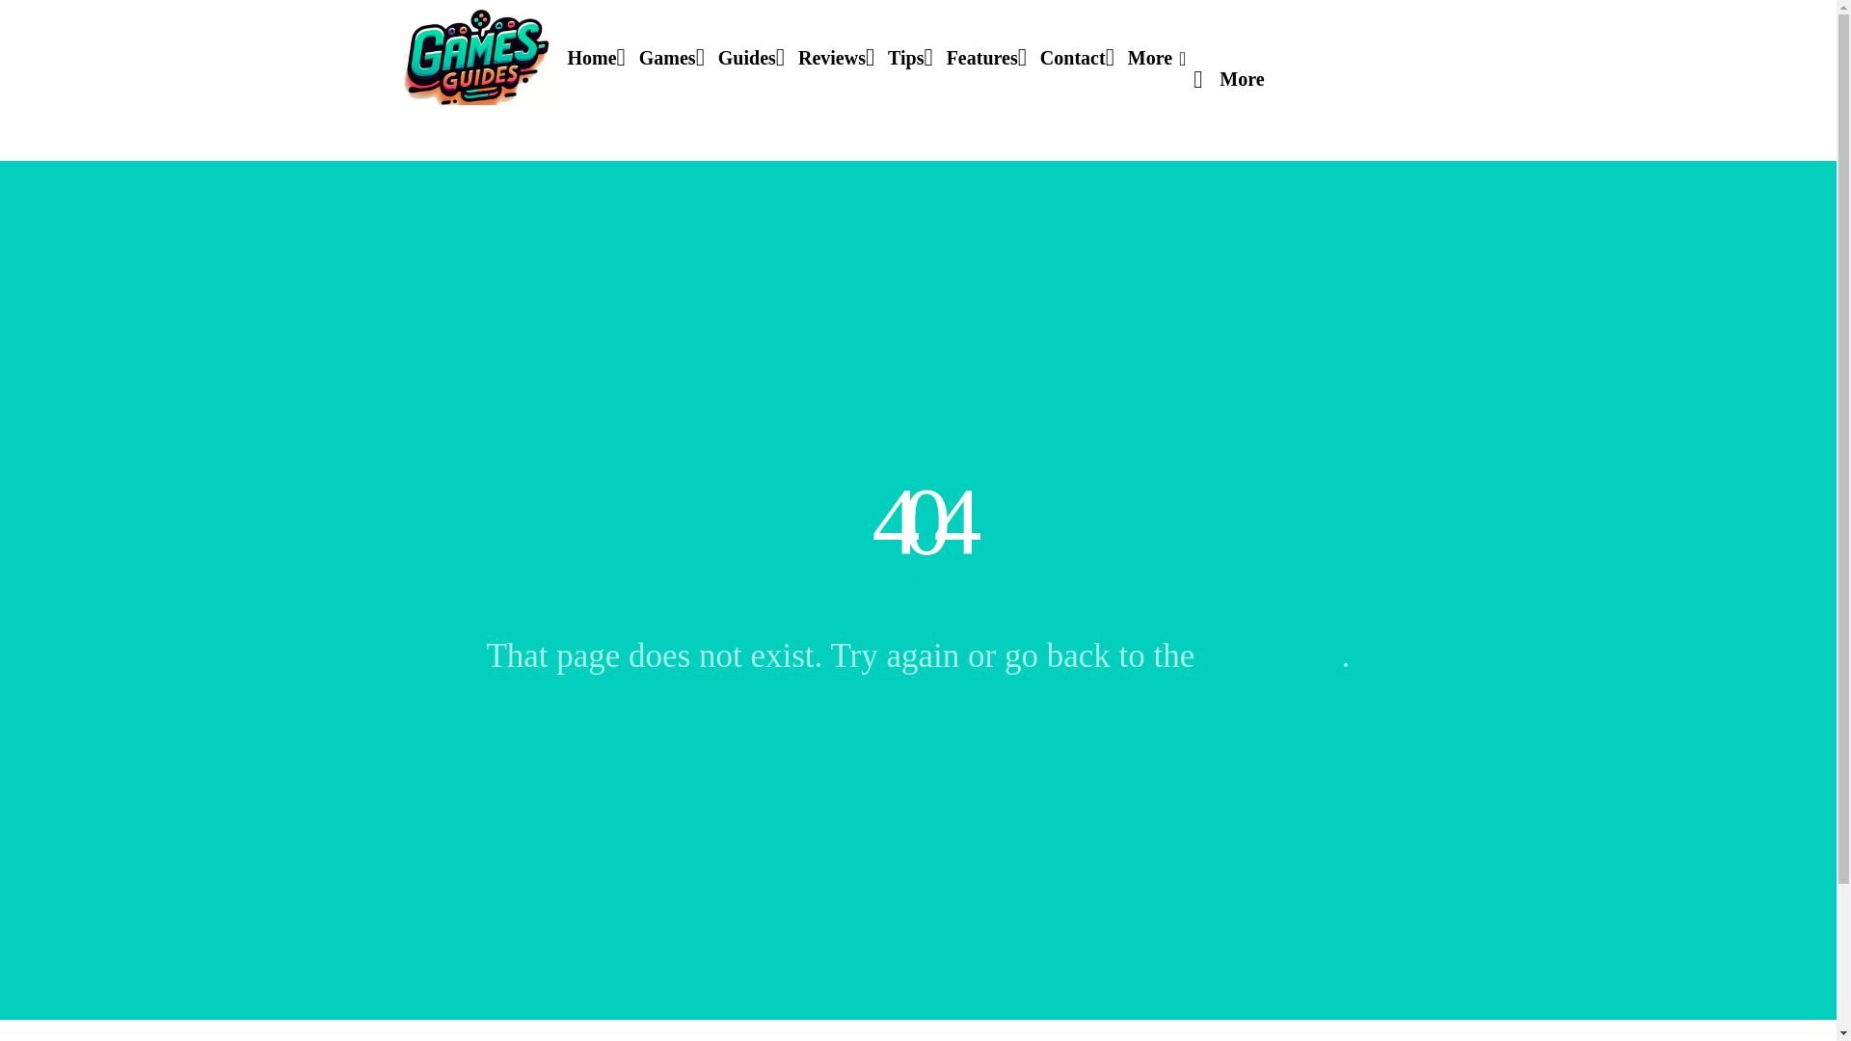  I want to click on More, so click(1157, 58).